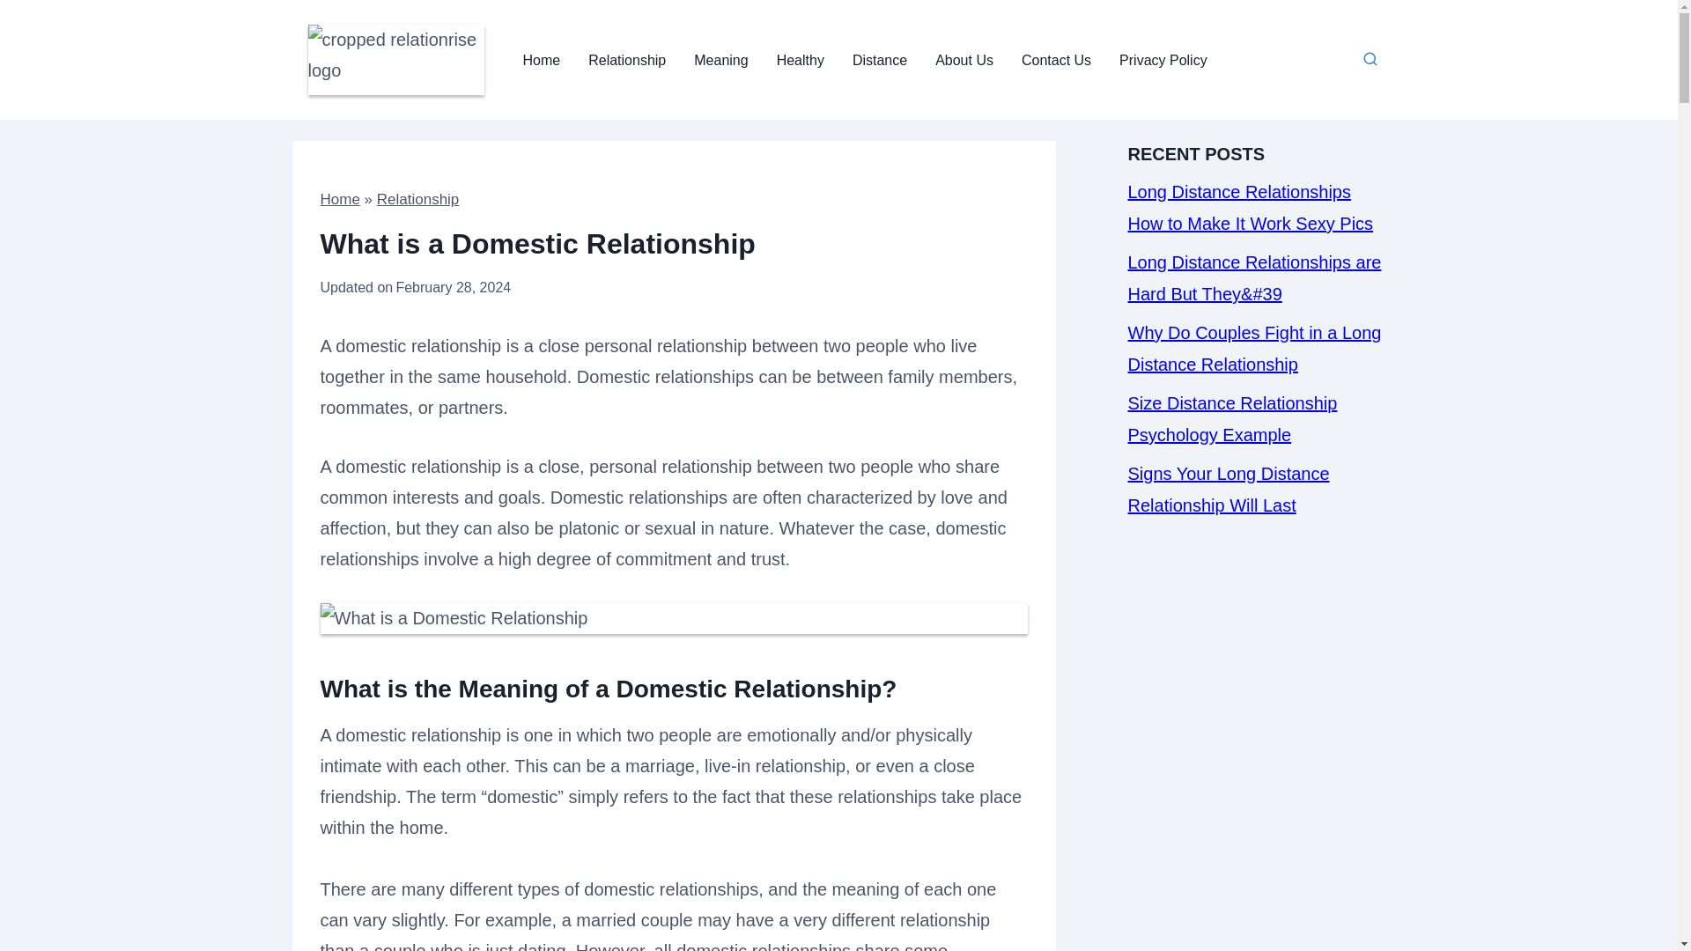 This screenshot has width=1691, height=951. What do you see at coordinates (1163, 60) in the screenshot?
I see `Privacy Policy` at bounding box center [1163, 60].